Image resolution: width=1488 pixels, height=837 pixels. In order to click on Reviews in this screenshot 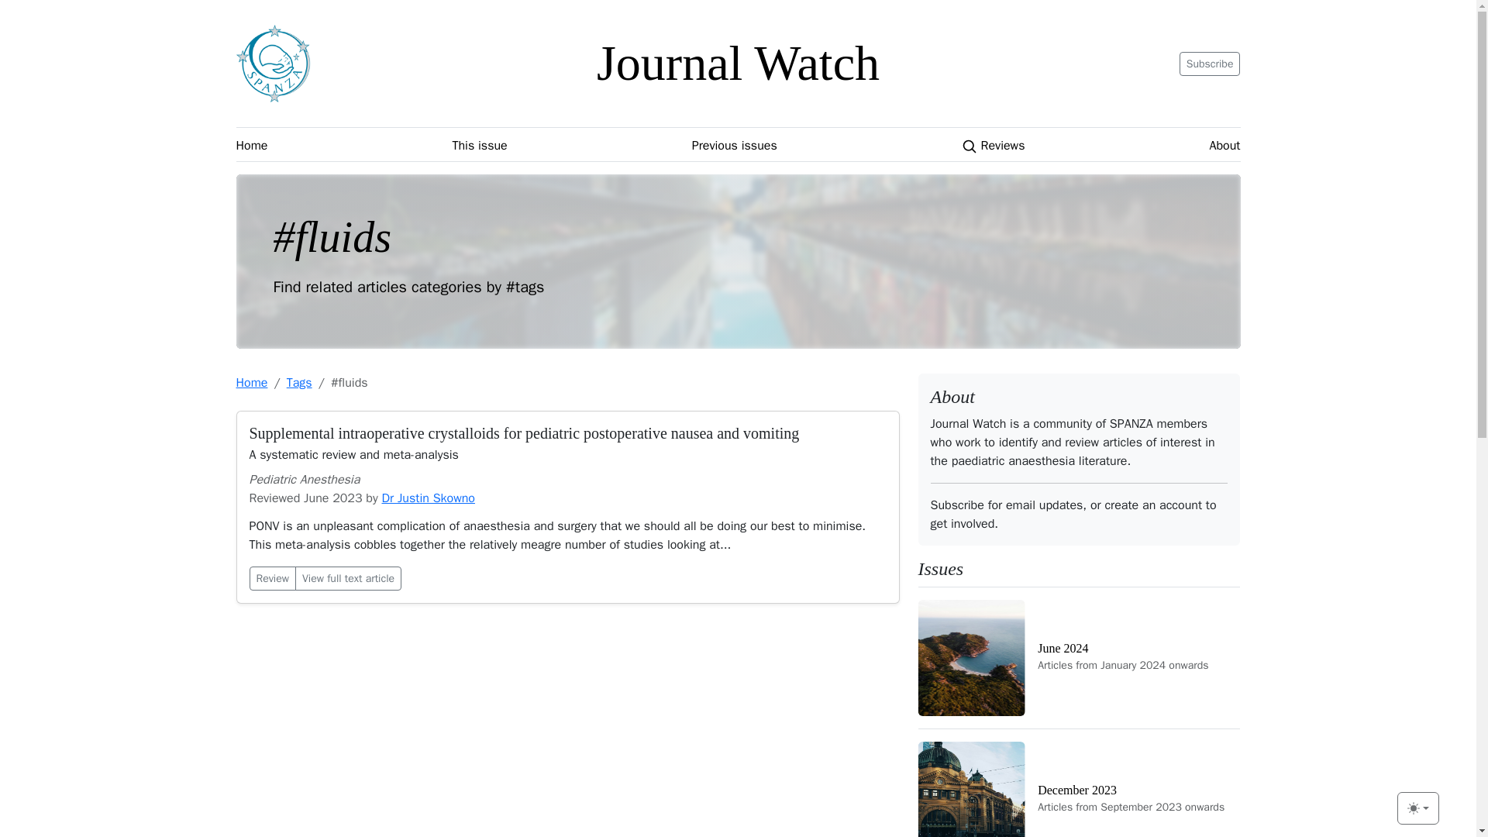, I will do `click(1417, 808)`.